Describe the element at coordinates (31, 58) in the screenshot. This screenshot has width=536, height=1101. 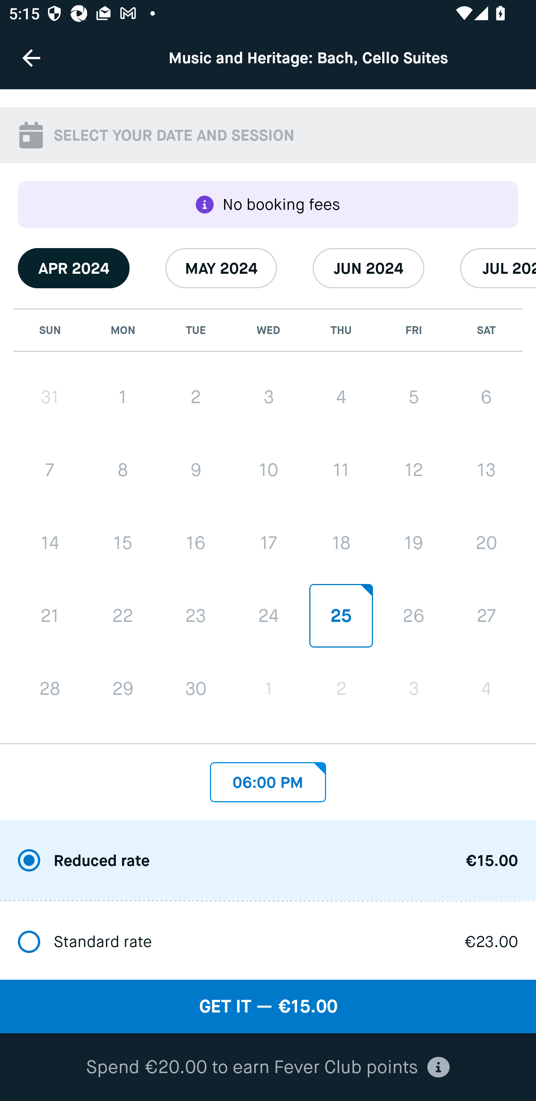
I see `Navigate up` at that location.